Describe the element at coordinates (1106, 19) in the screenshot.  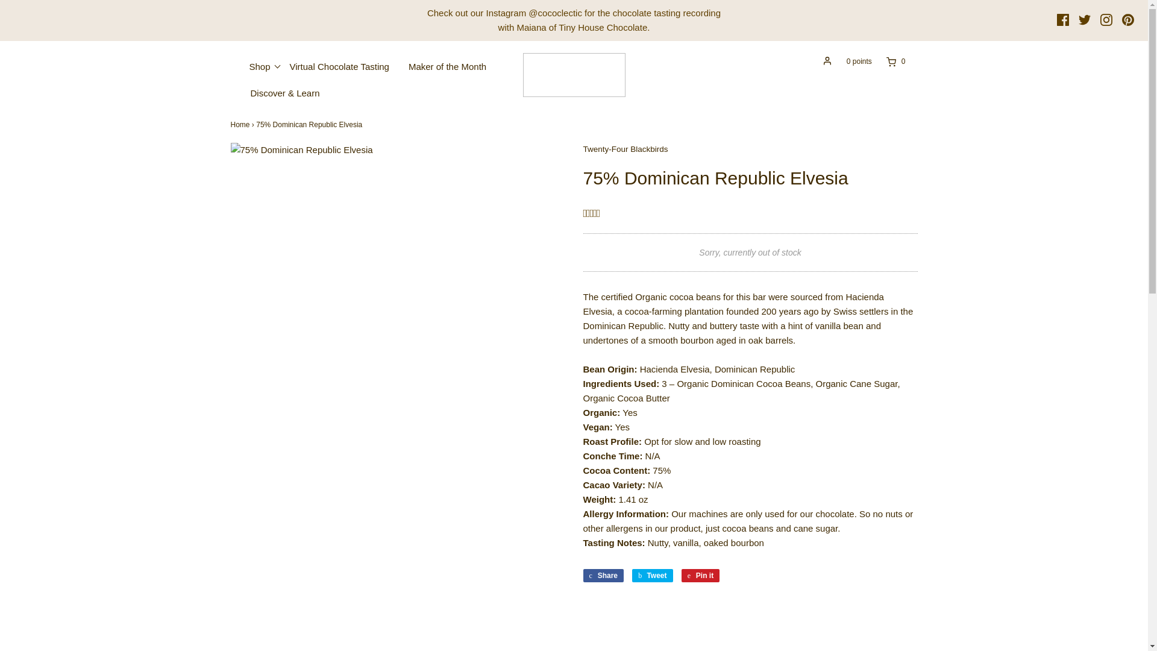
I see `Instagram icon` at that location.